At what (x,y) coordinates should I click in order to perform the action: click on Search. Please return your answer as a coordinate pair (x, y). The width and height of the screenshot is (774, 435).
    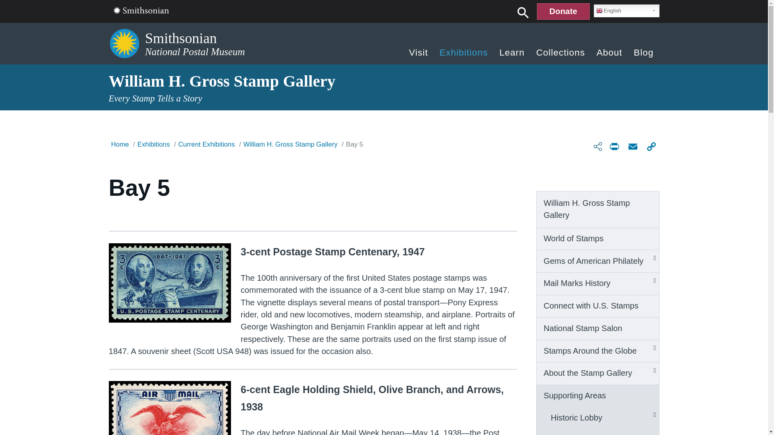
    Looking at the image, I should click on (523, 12).